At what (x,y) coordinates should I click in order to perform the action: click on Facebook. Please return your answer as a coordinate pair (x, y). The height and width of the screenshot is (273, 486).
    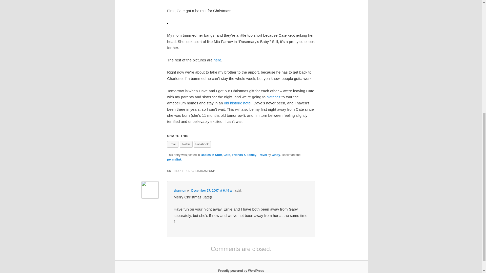
    Looking at the image, I should click on (202, 144).